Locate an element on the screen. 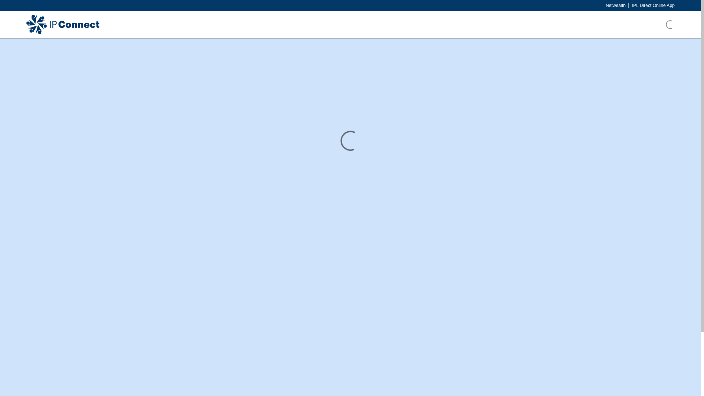 The height and width of the screenshot is (396, 704). IPL Direct Online App is located at coordinates (653, 5).